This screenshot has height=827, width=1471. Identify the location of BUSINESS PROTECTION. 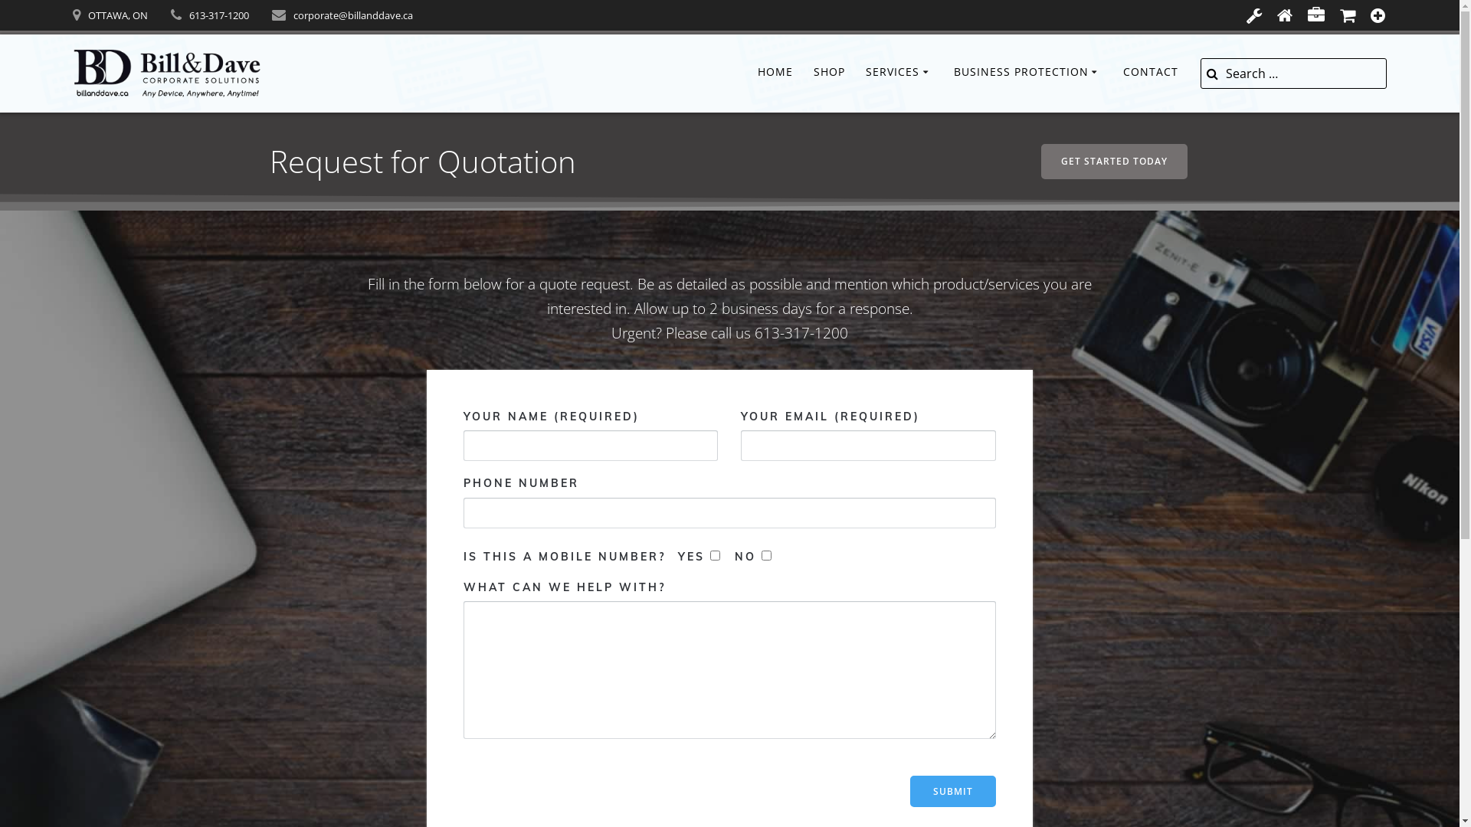
(1028, 74).